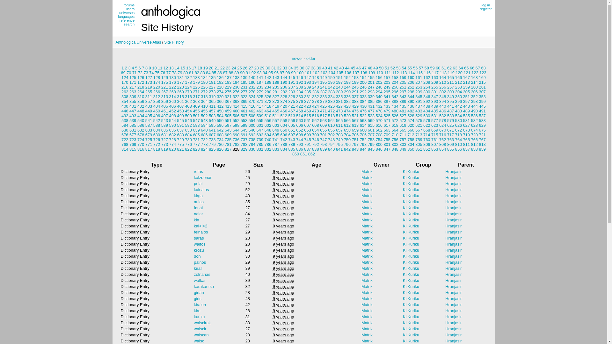 Image resolution: width=612 pixels, height=344 pixels. What do you see at coordinates (154, 68) in the screenshot?
I see `10` at bounding box center [154, 68].